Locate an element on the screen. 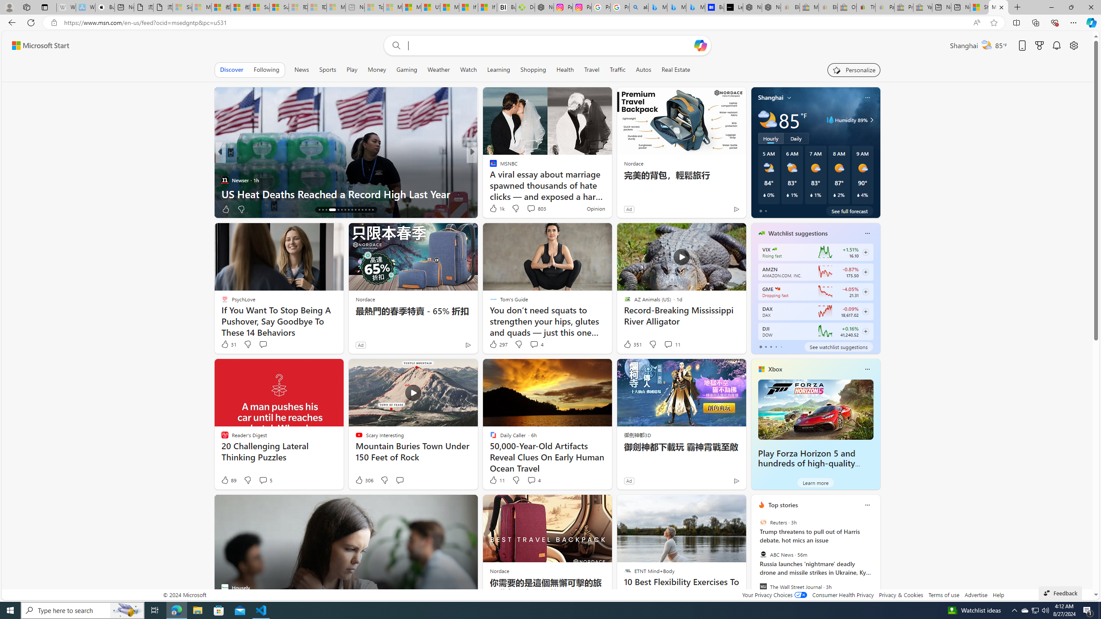 Image resolution: width=1101 pixels, height=619 pixels. AutomationID: tab-17 is located at coordinates (323, 210).